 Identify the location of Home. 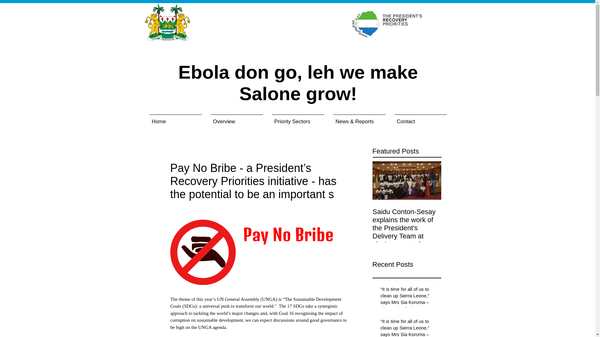
(176, 119).